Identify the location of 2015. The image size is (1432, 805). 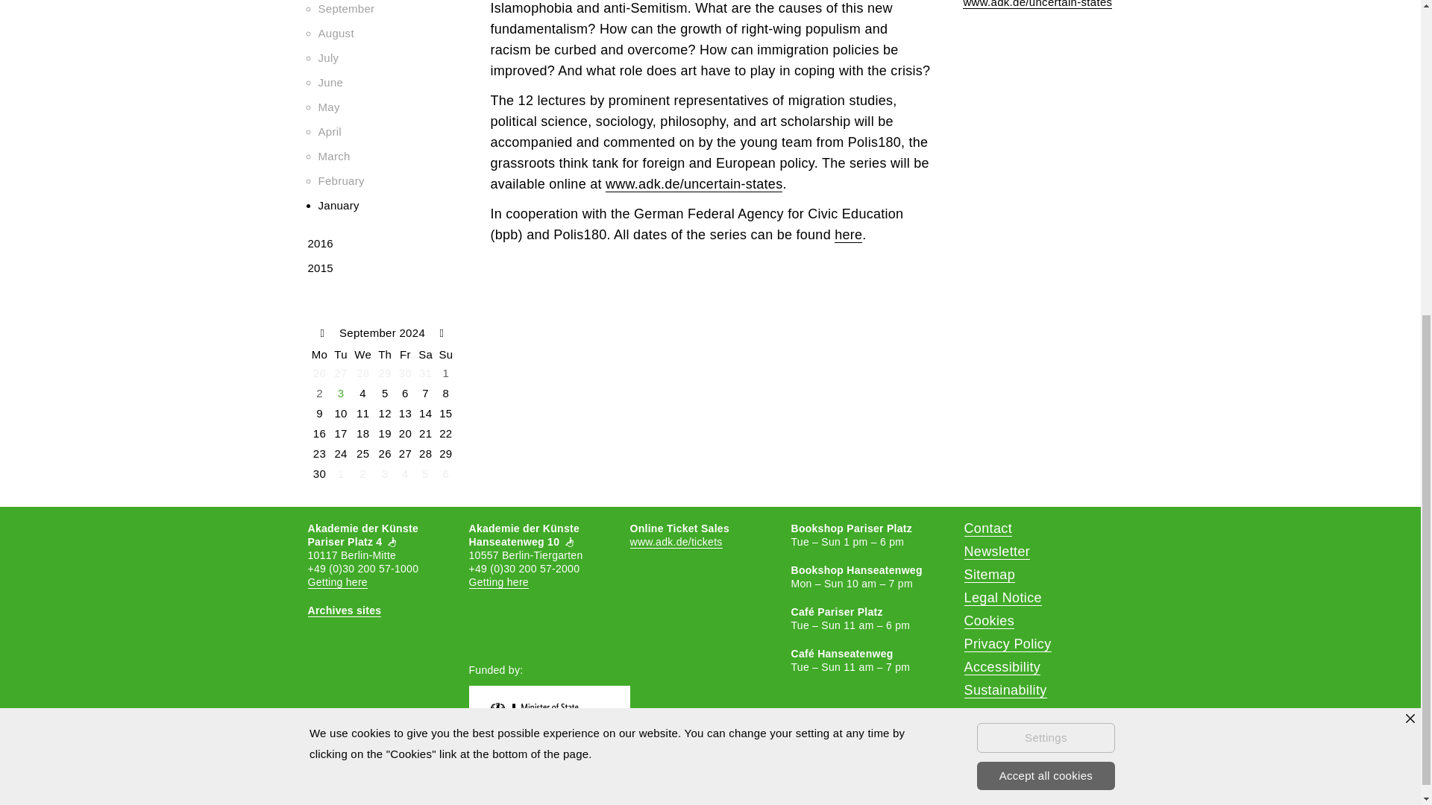
(319, 268).